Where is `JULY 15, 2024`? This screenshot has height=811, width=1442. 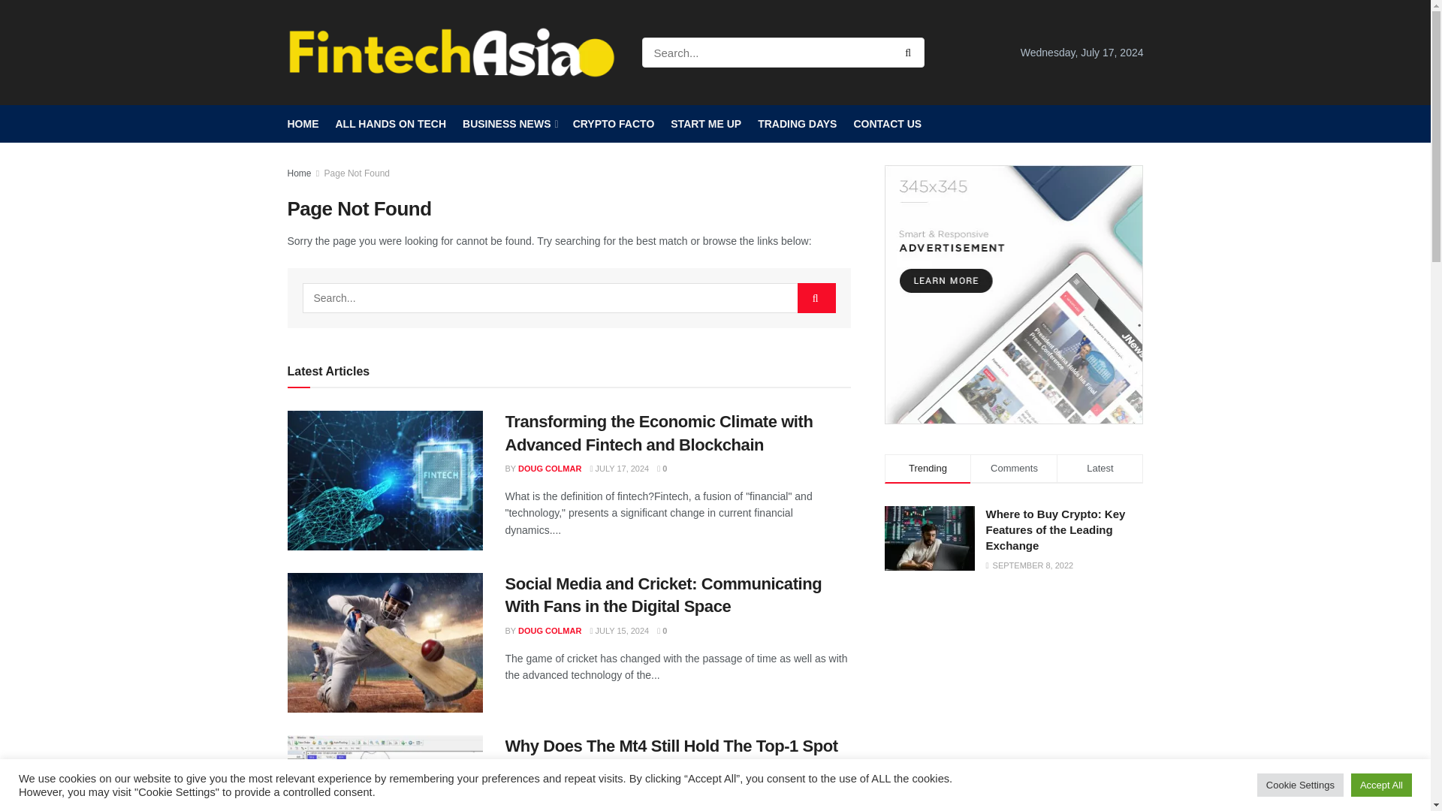
JULY 15, 2024 is located at coordinates (619, 630).